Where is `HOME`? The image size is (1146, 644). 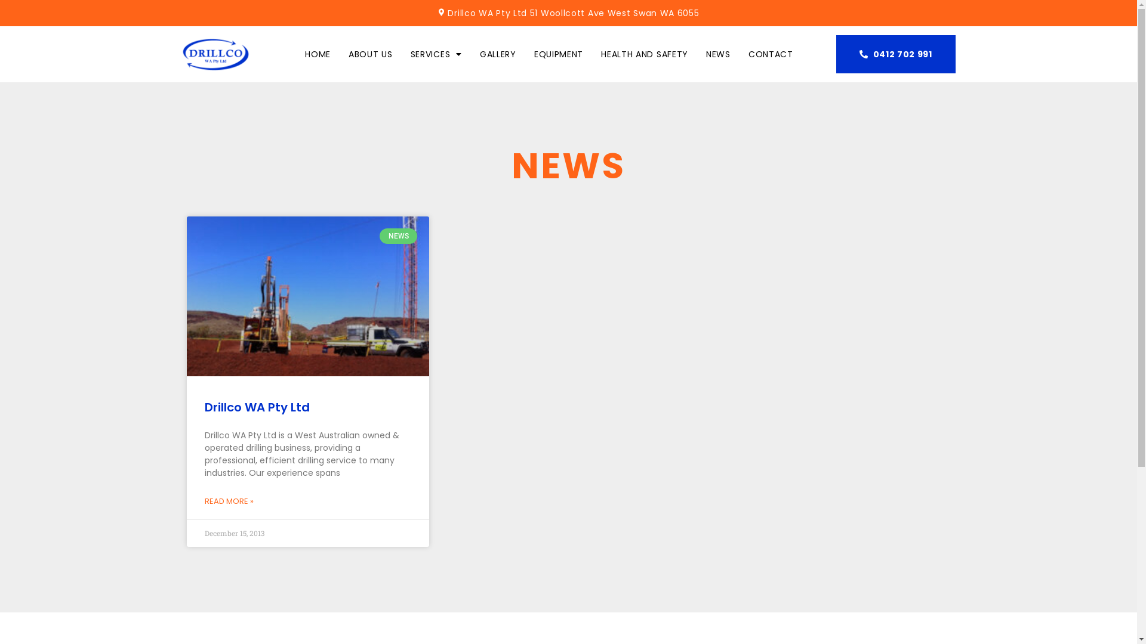
HOME is located at coordinates (318, 54).